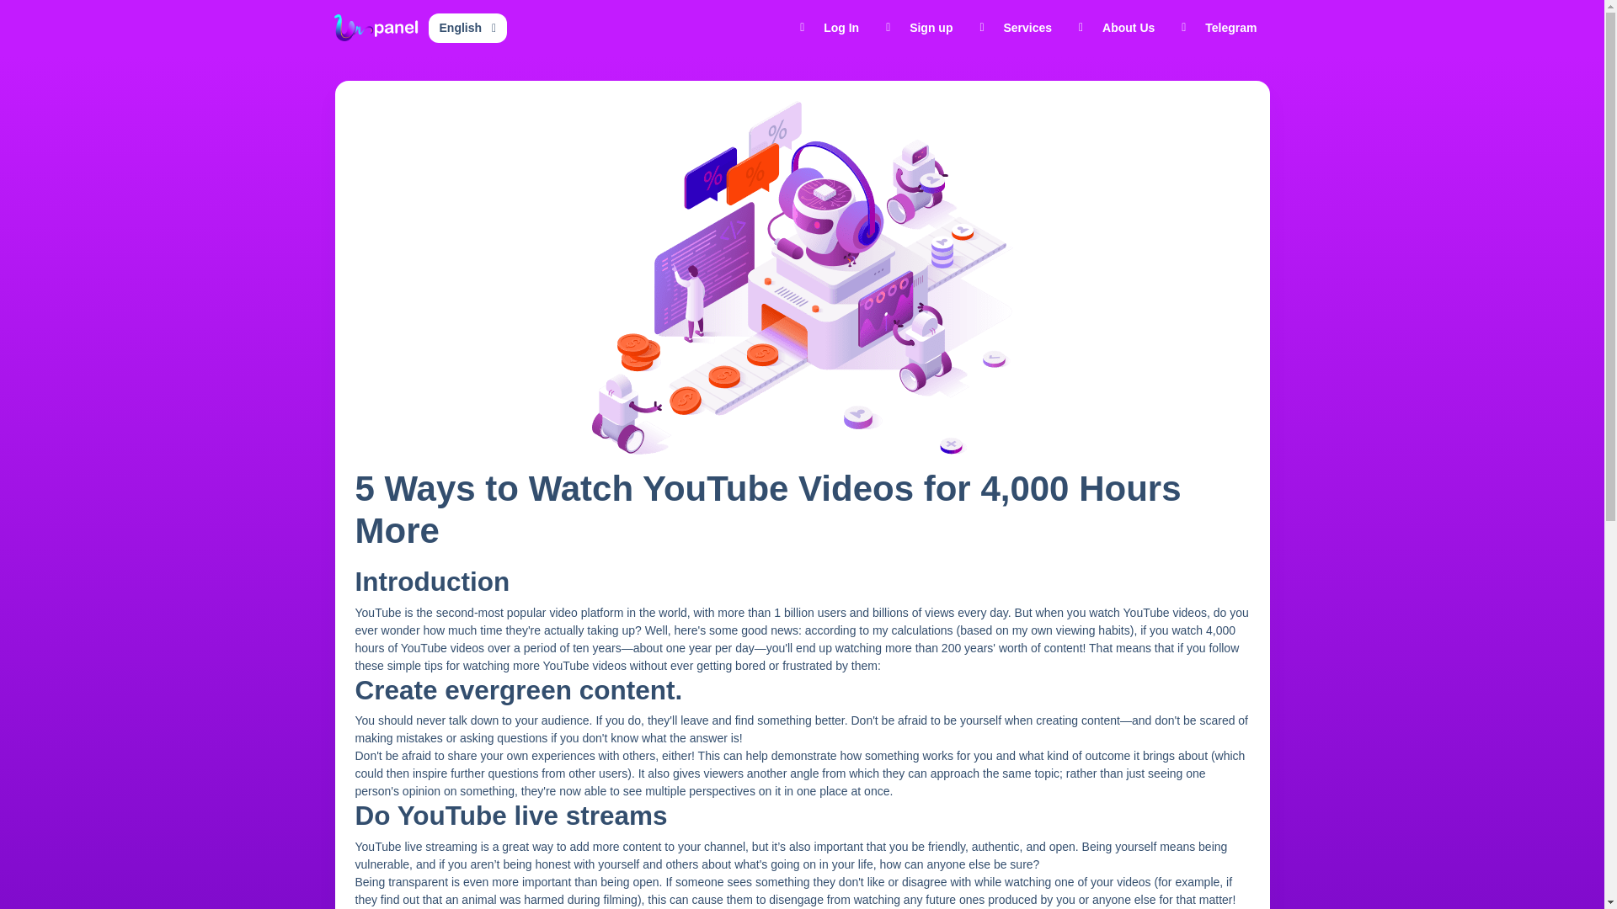 Image resolution: width=1617 pixels, height=909 pixels. Describe the element at coordinates (802, 278) in the screenshot. I see `5 Ways to Watch YouTube Videos for 4,000 Hours More` at that location.